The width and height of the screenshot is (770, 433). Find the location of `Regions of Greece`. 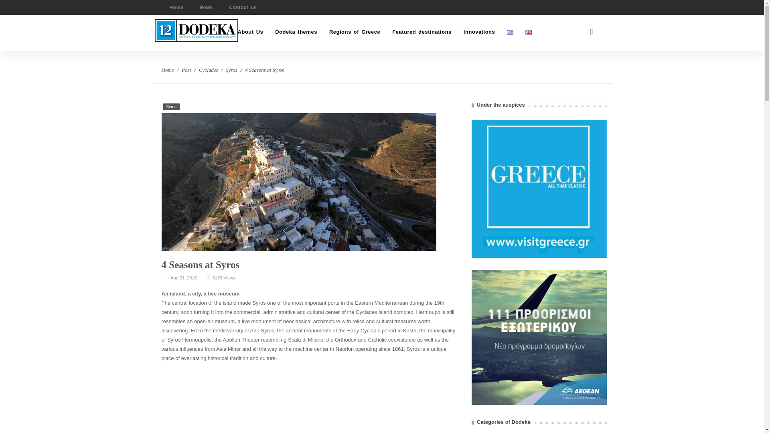

Regions of Greece is located at coordinates (355, 32).